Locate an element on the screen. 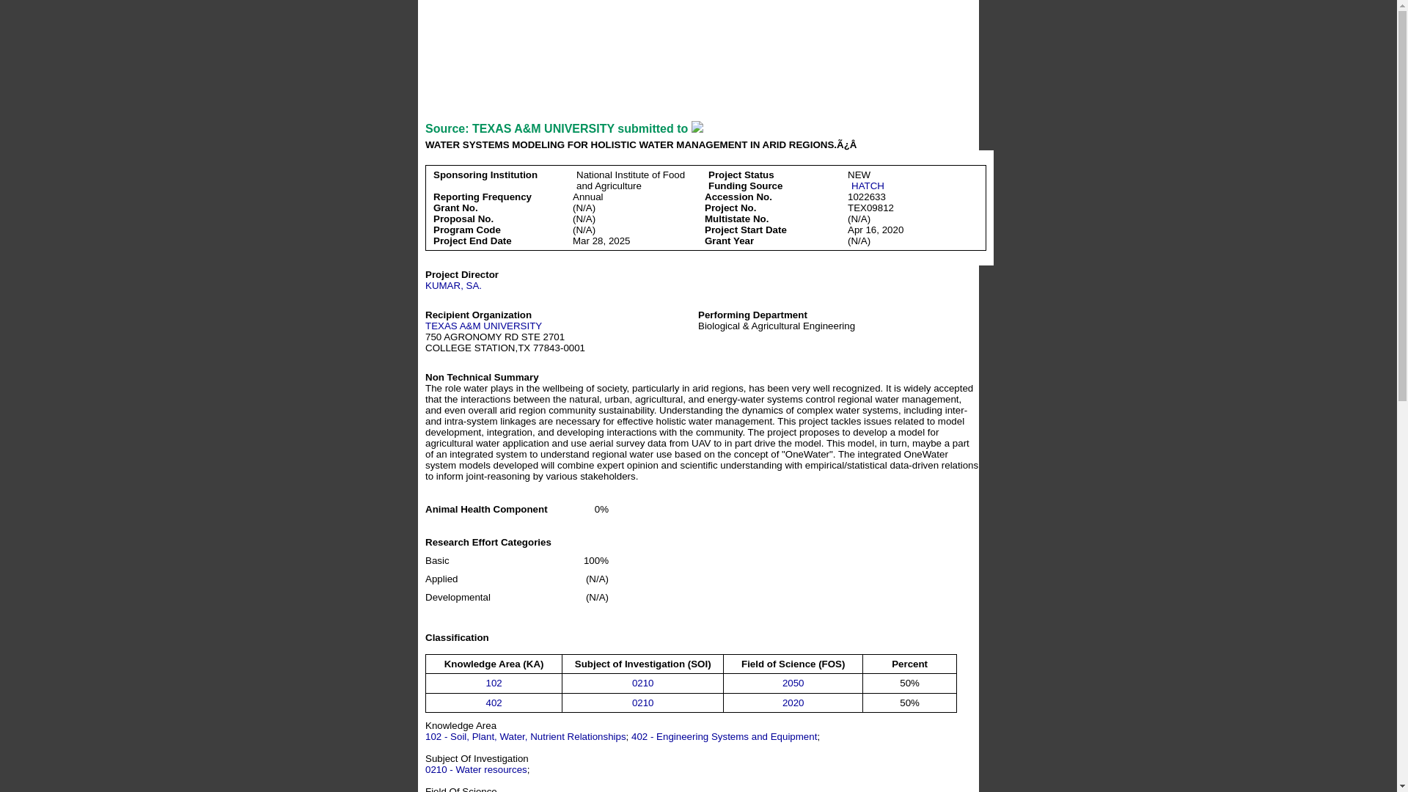 The image size is (1408, 792). 2020 is located at coordinates (793, 703).